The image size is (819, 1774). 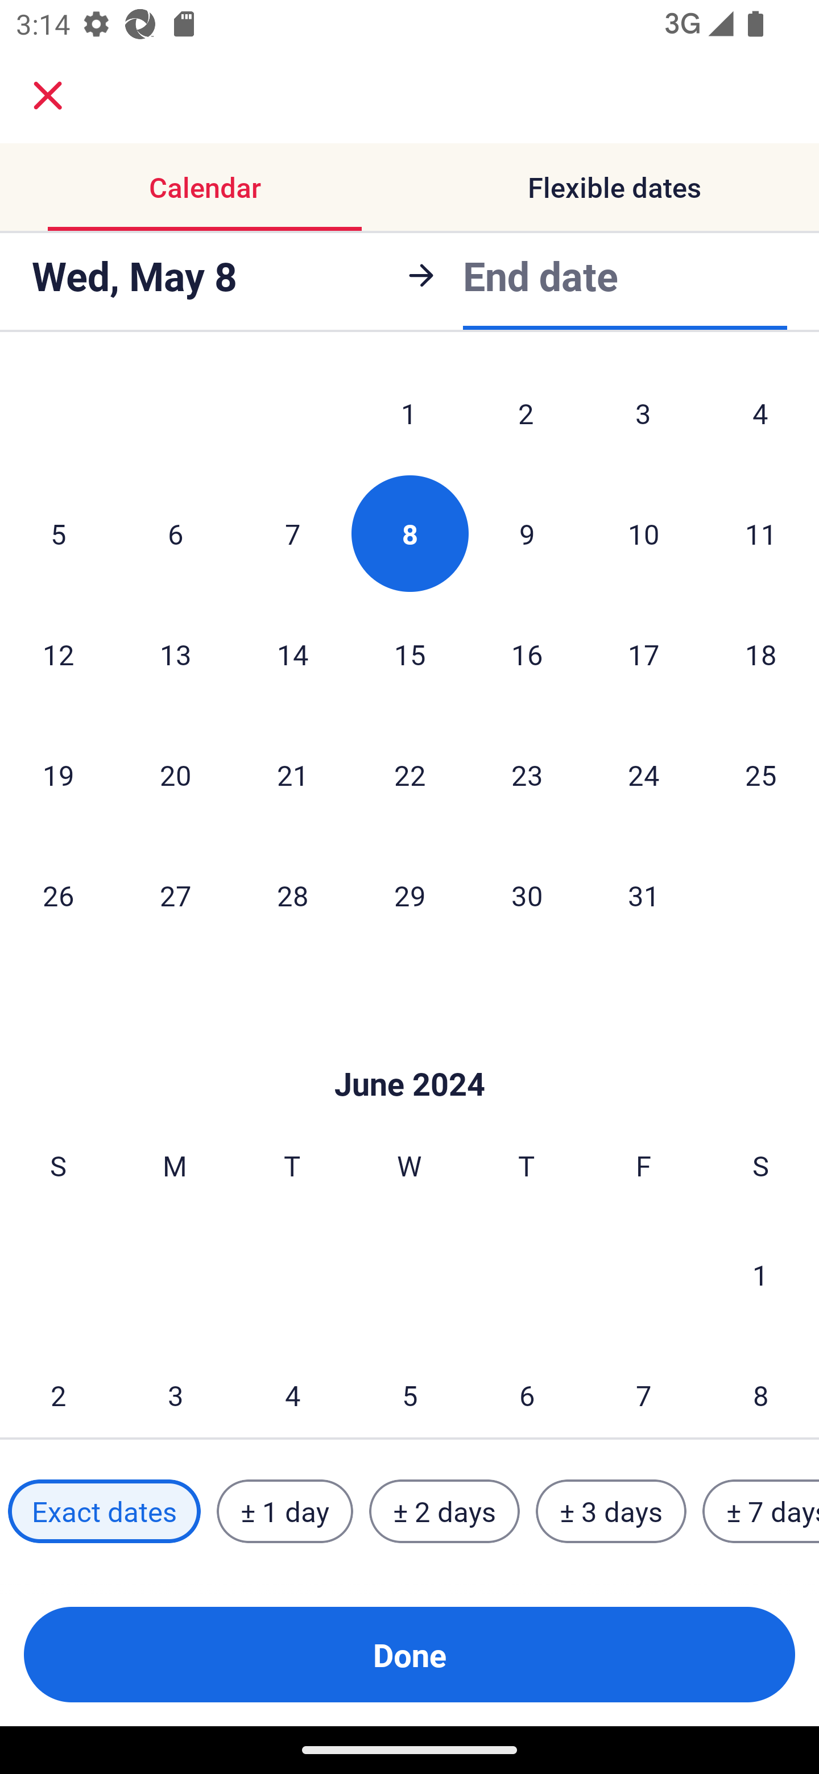 I want to click on close., so click(x=48, y=96).